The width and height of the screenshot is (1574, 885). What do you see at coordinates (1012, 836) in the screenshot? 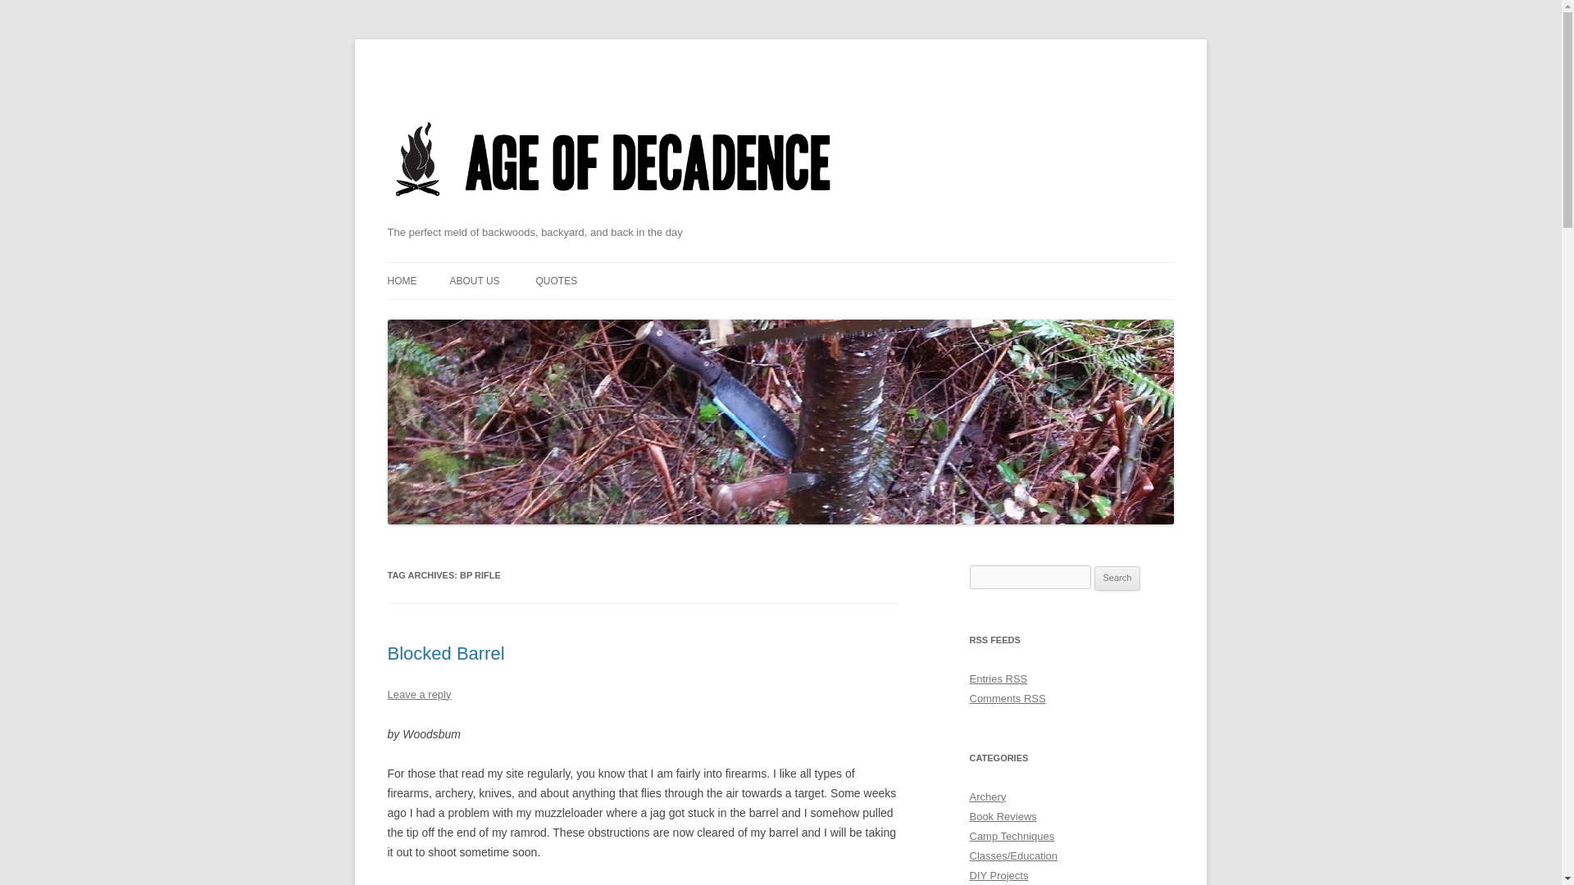
I see `Camp Techniques` at bounding box center [1012, 836].